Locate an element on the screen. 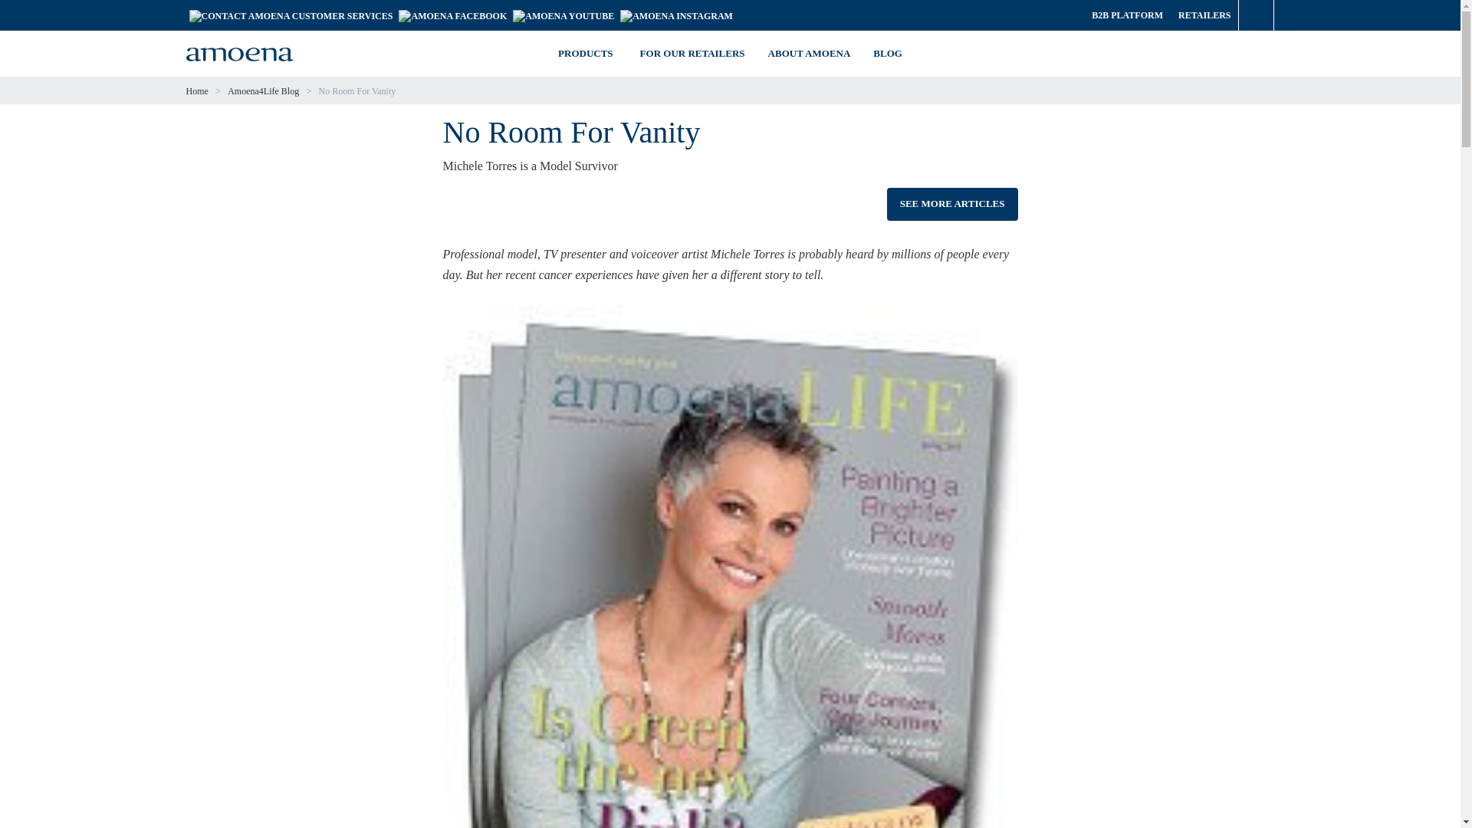 The height and width of the screenshot is (828, 1472). Amoena Norge - YouTube is located at coordinates (563, 15).